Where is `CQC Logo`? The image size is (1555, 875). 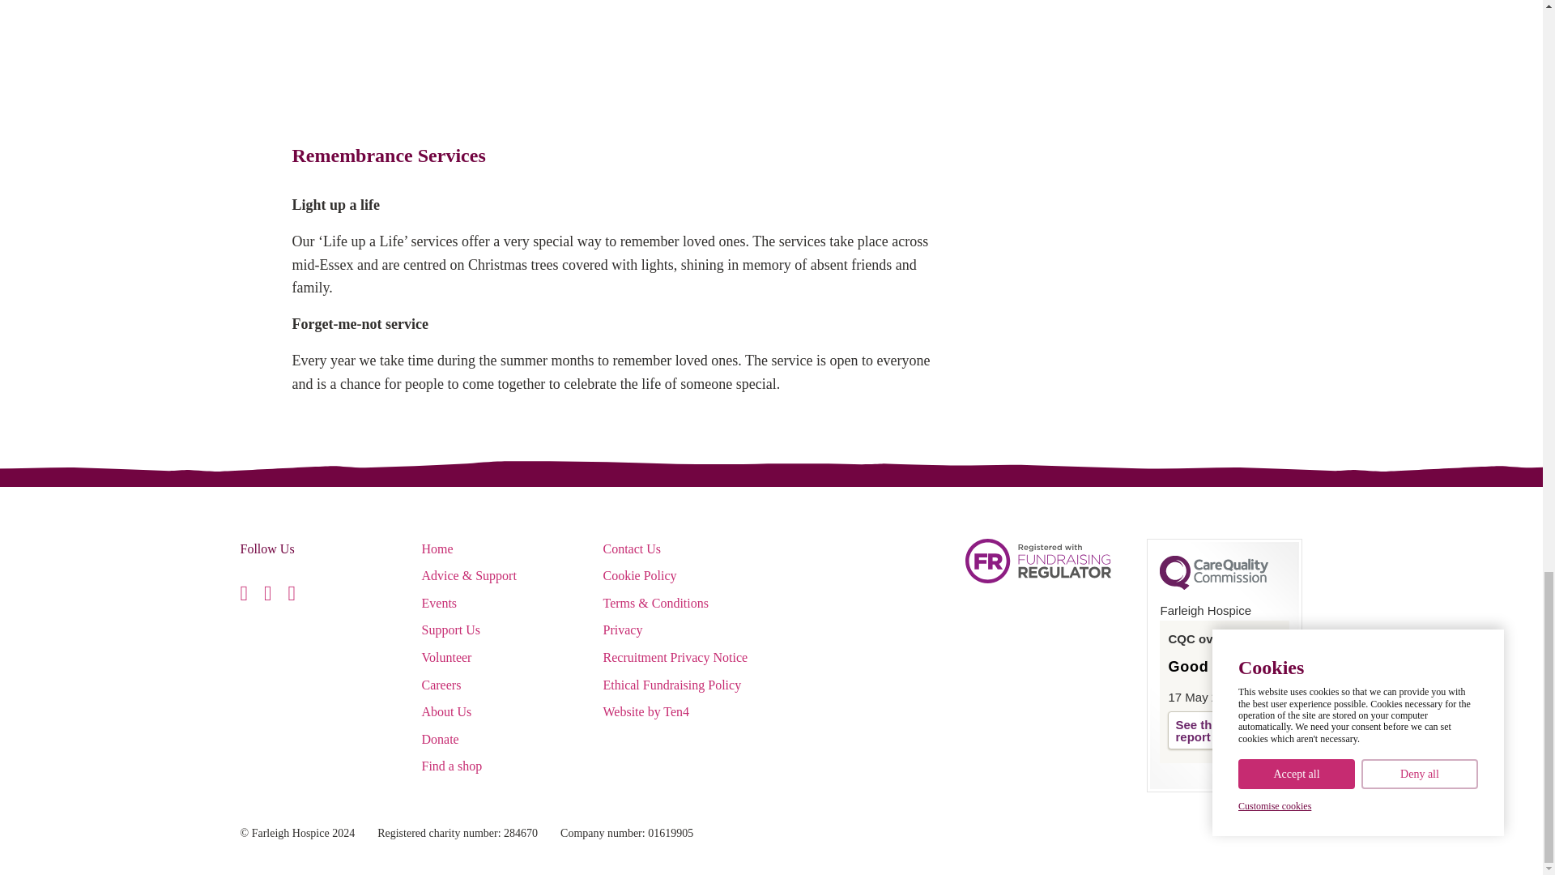 CQC Logo is located at coordinates (1214, 585).